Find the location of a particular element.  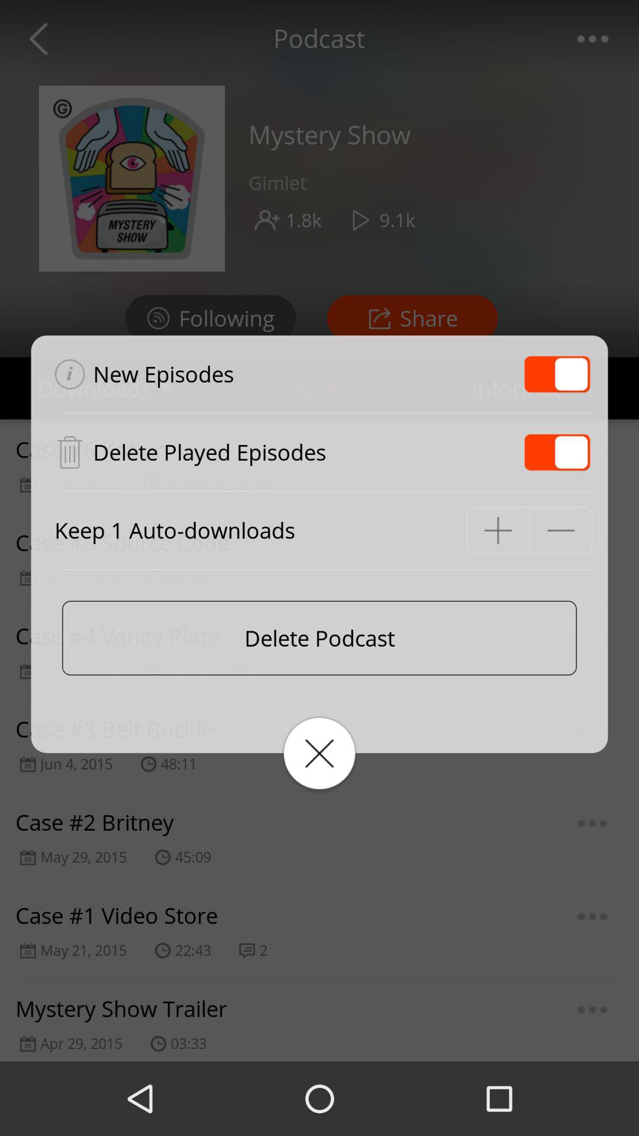

turn off new episodes is located at coordinates (557, 374).